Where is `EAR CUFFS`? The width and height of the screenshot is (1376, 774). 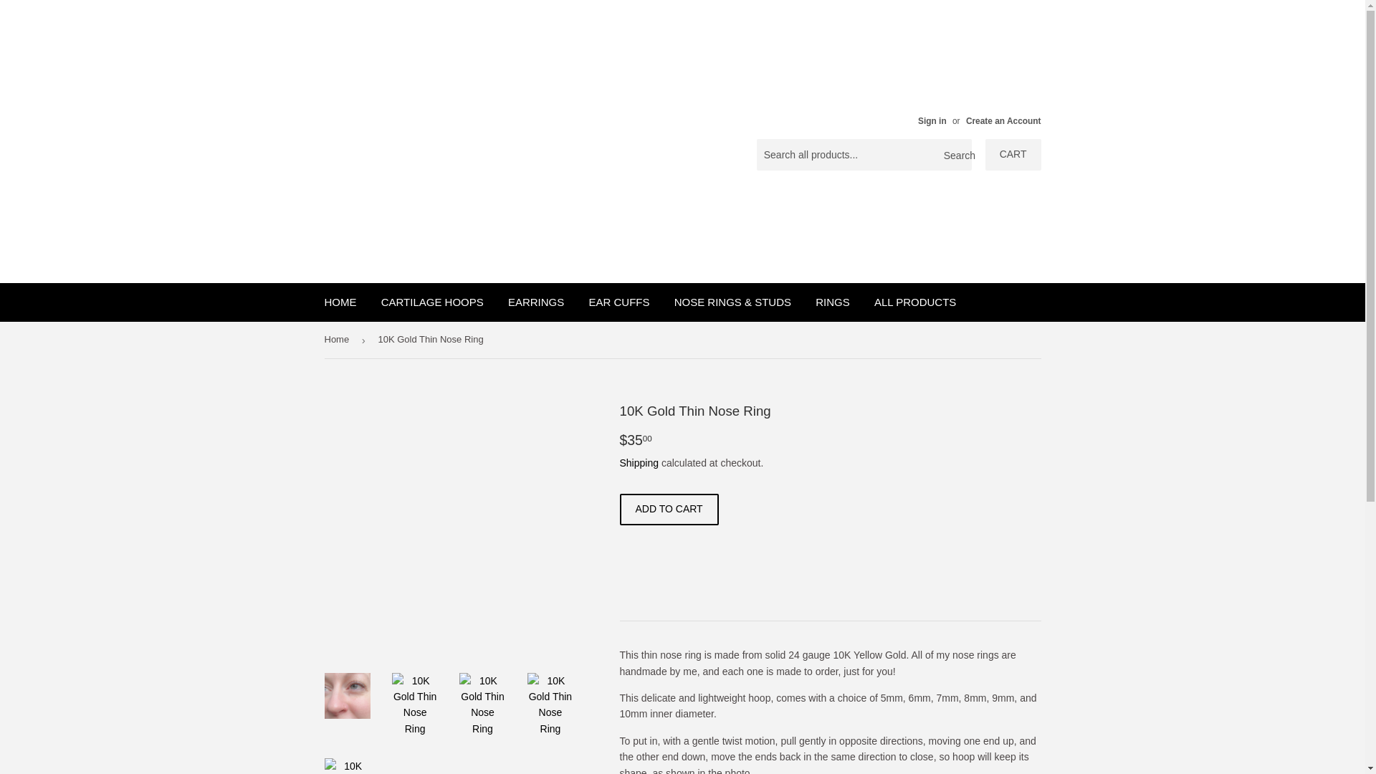 EAR CUFFS is located at coordinates (619, 302).